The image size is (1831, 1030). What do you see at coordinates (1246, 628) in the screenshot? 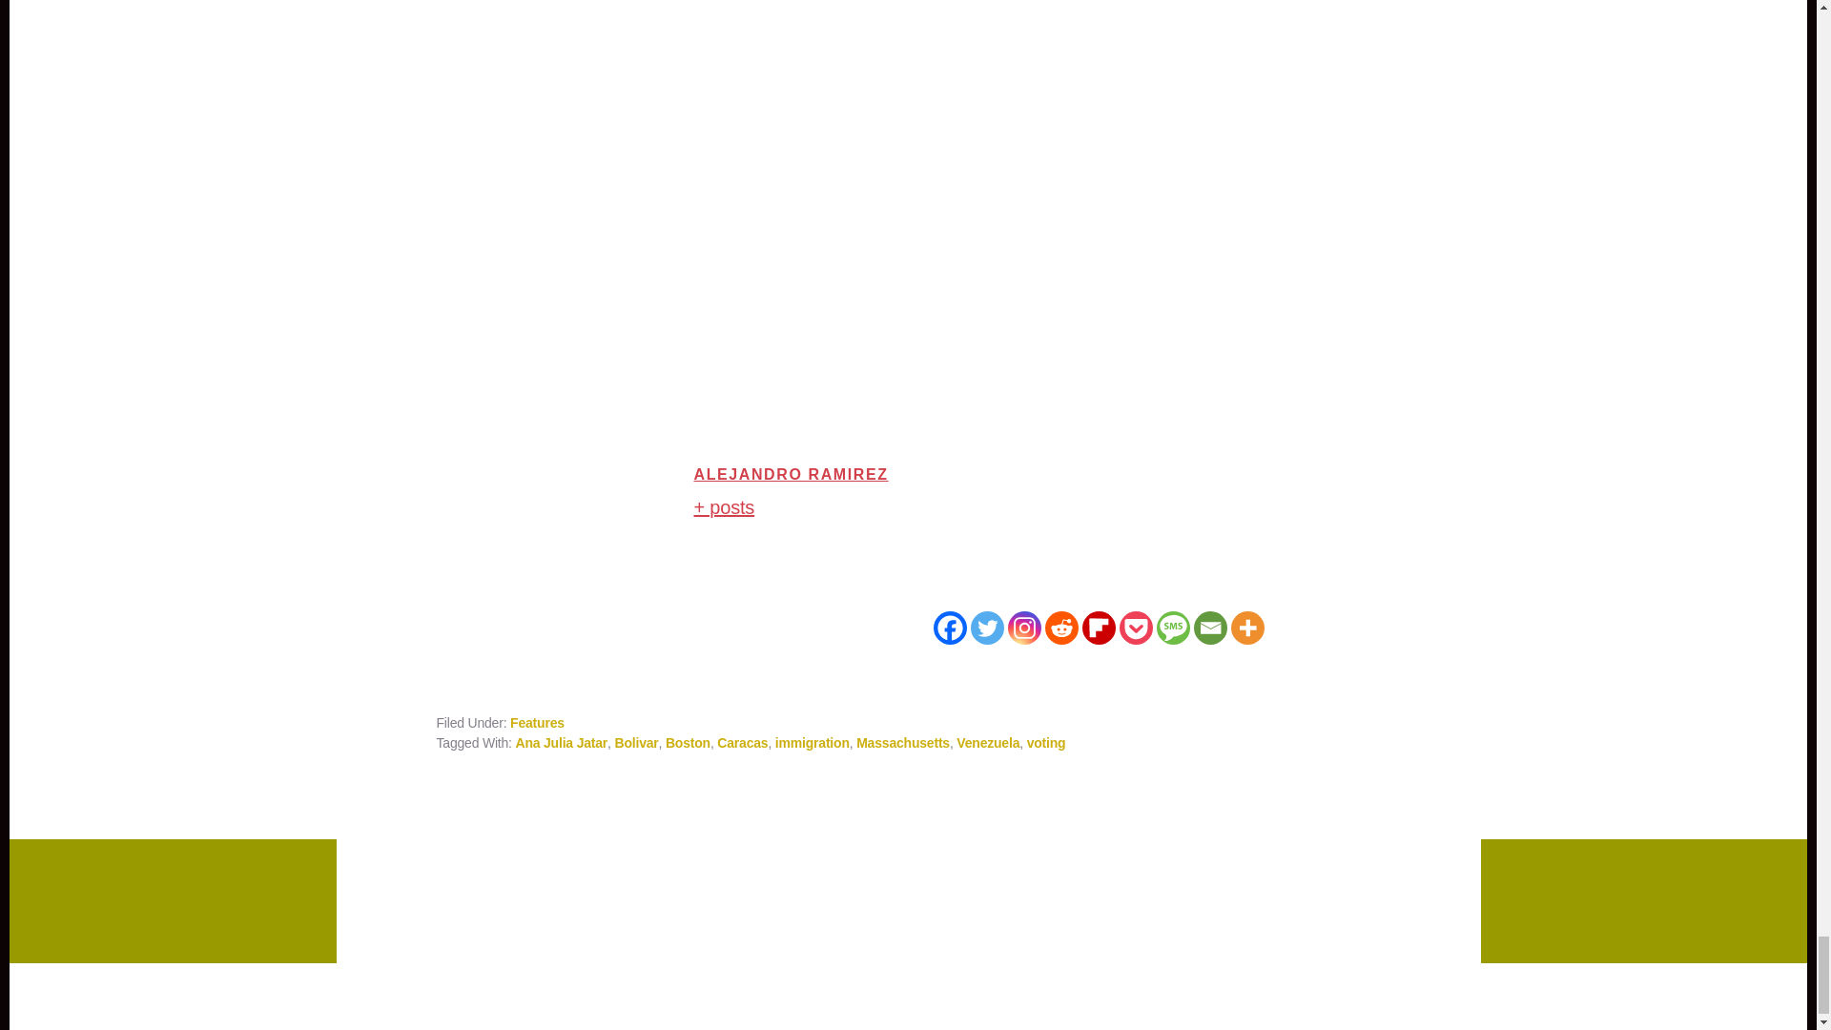
I see `More` at bounding box center [1246, 628].